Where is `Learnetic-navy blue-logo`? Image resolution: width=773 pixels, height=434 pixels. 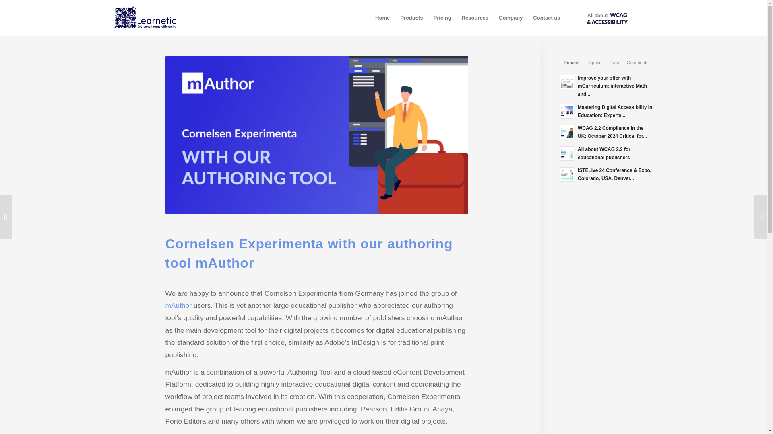 Learnetic-navy blue-logo is located at coordinates (153, 18).